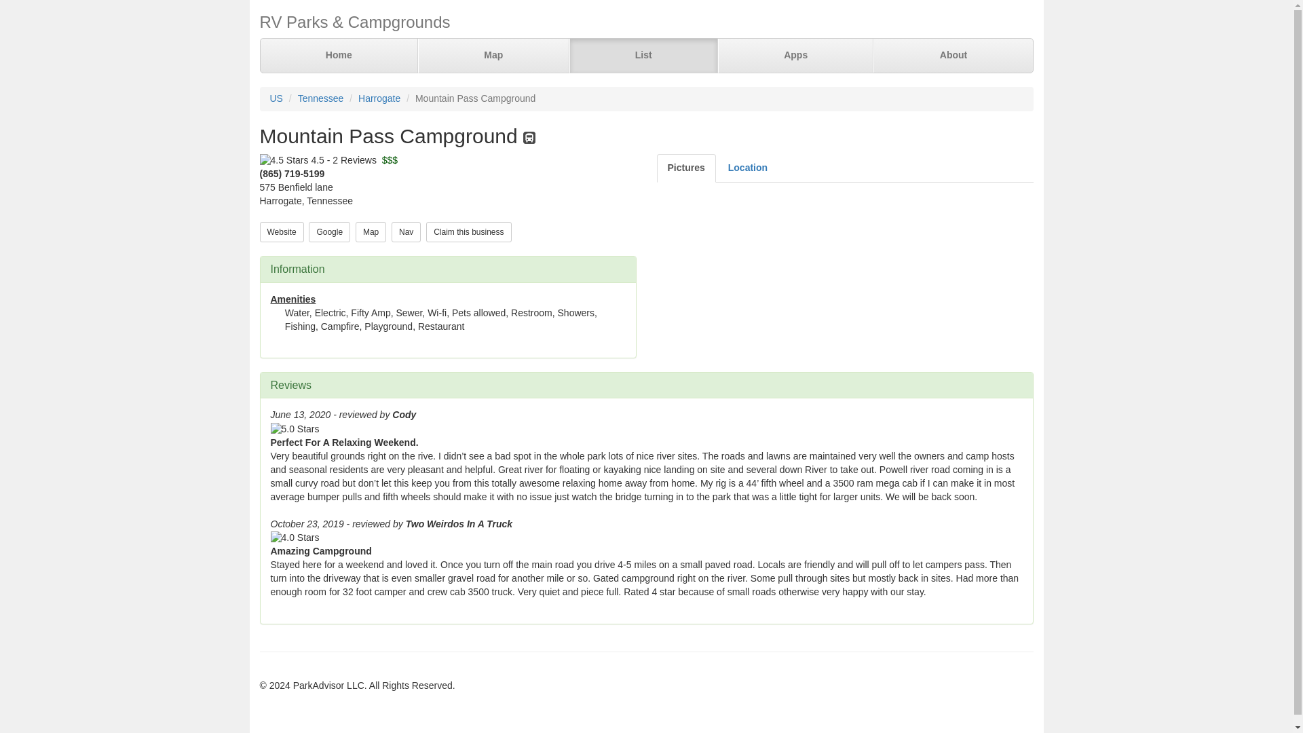 The height and width of the screenshot is (733, 1303). What do you see at coordinates (494, 56) in the screenshot?
I see `Map` at bounding box center [494, 56].